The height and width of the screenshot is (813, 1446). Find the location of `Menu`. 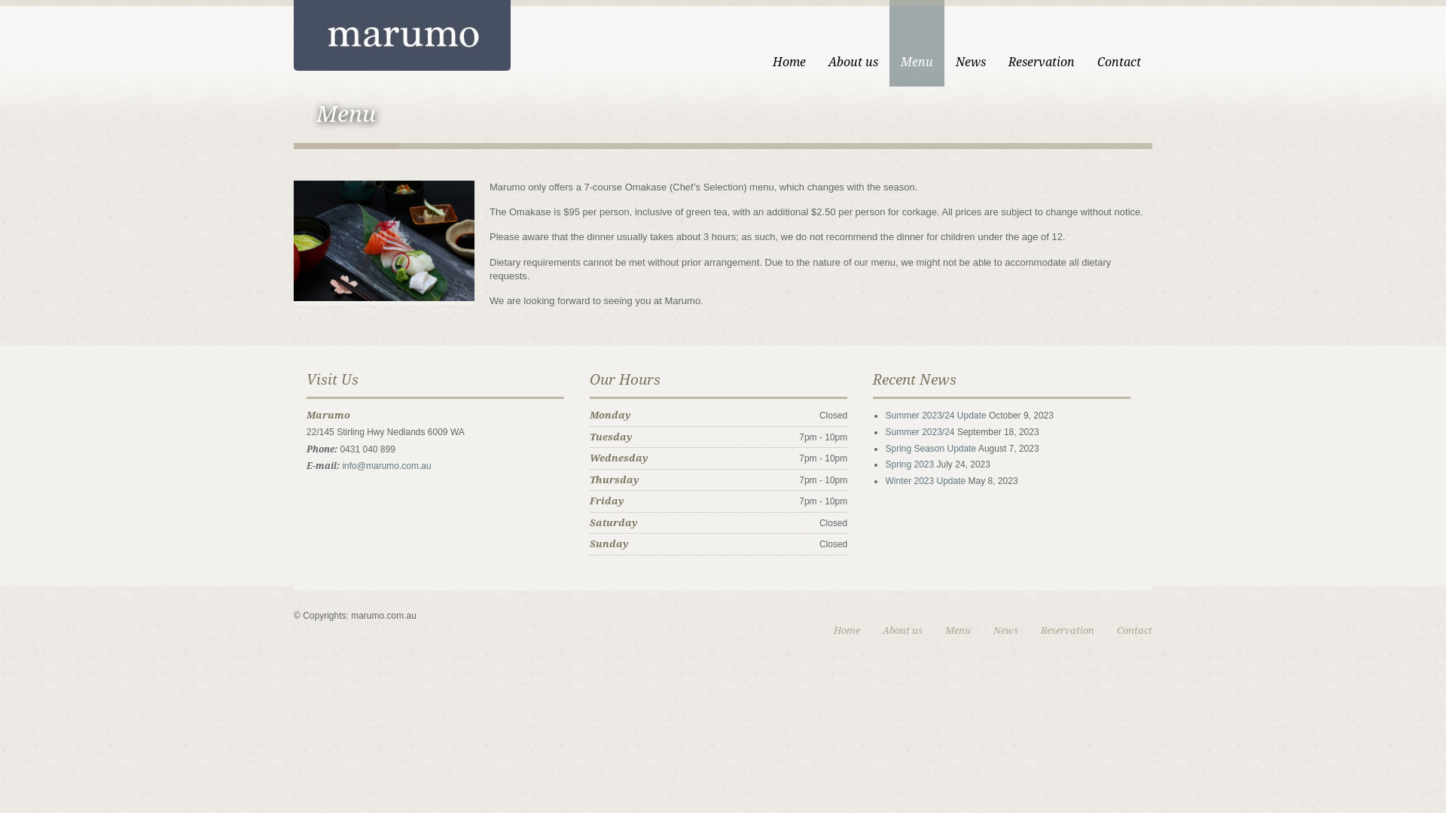

Menu is located at coordinates (958, 631).